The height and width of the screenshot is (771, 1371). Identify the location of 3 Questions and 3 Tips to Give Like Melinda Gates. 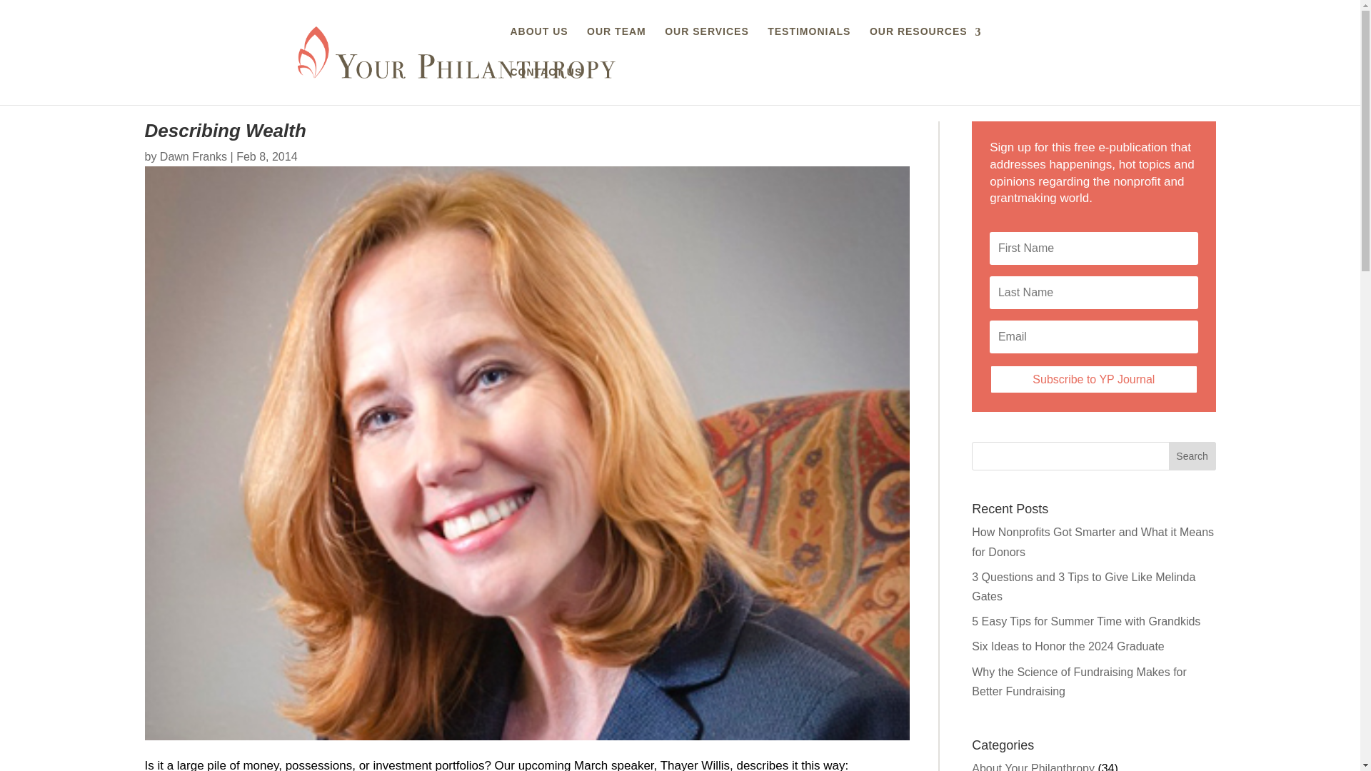
(1084, 587).